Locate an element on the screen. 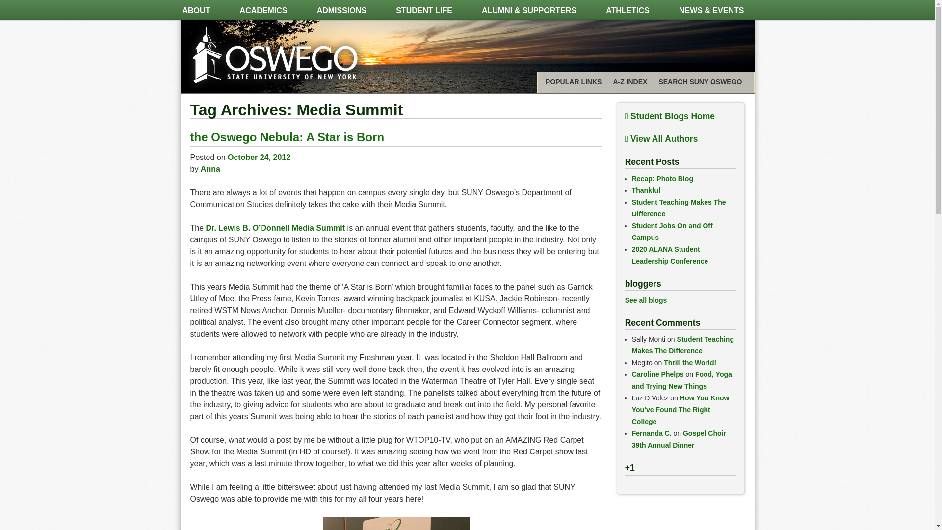 The width and height of the screenshot is (942, 530). Sign is located at coordinates (396, 523).